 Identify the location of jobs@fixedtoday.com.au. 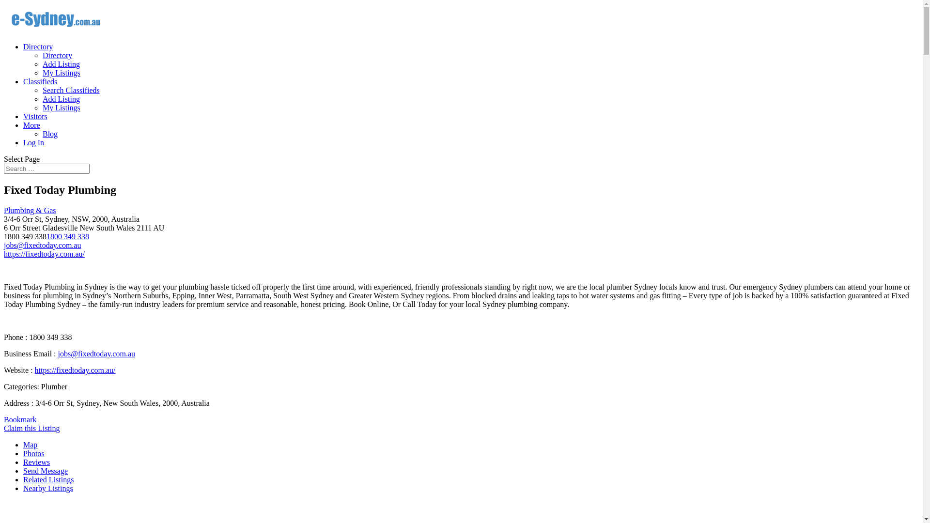
(43, 245).